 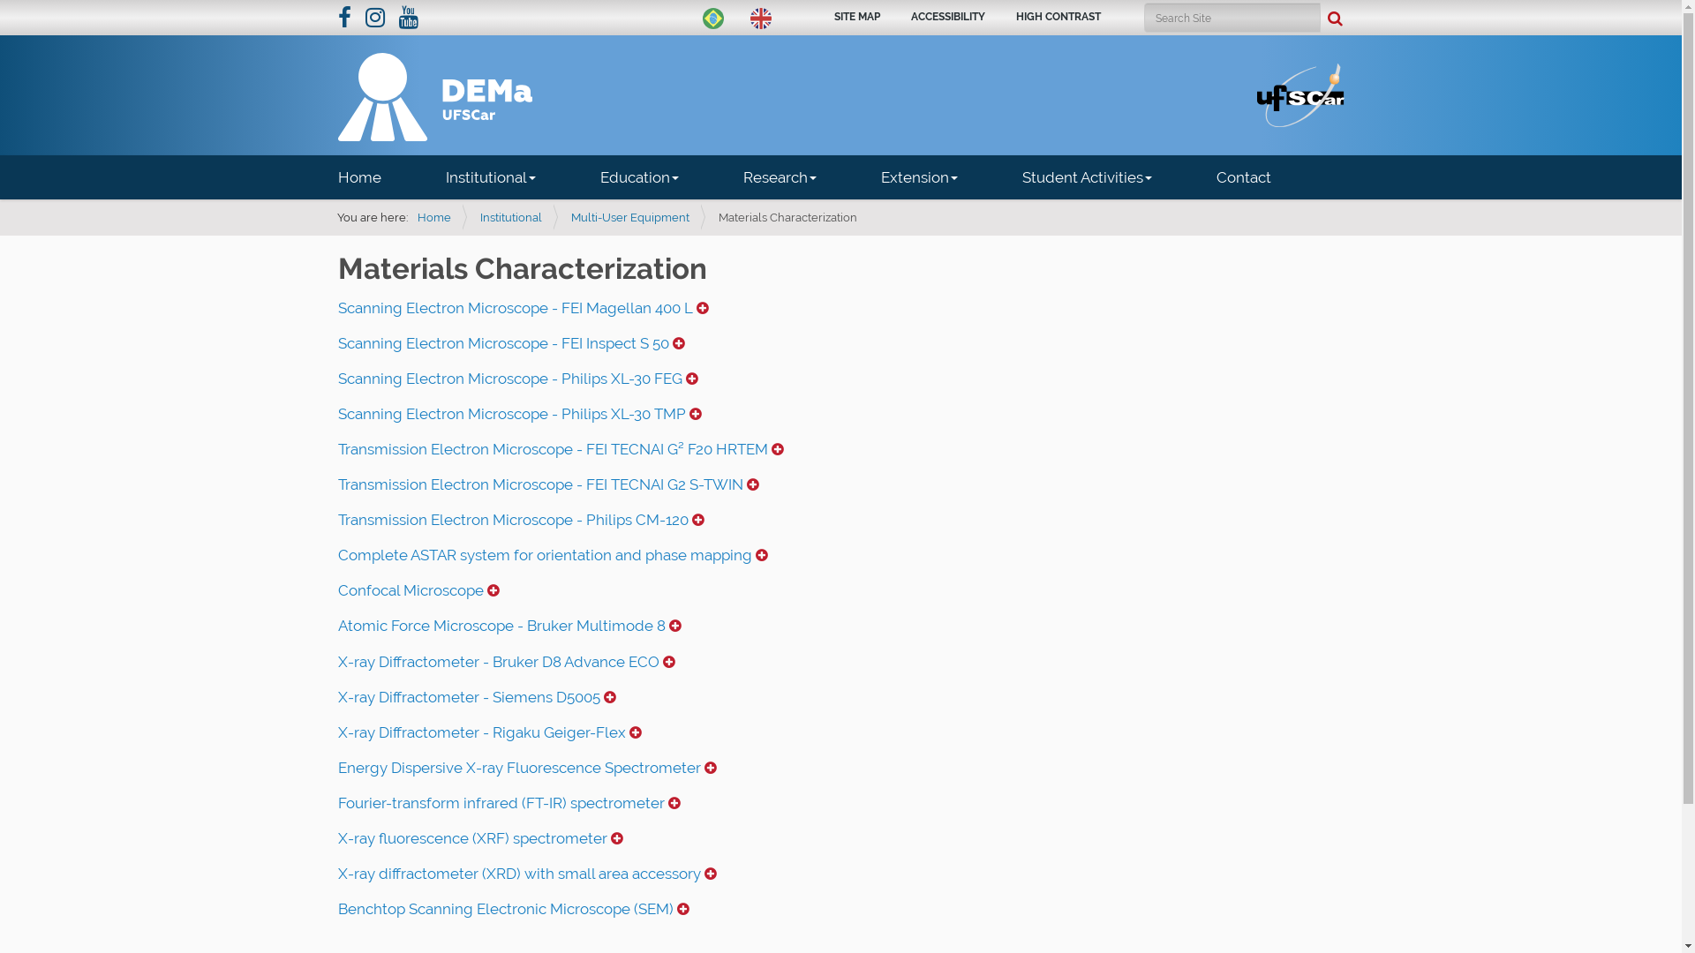 I want to click on Research, so click(x=780, y=177).